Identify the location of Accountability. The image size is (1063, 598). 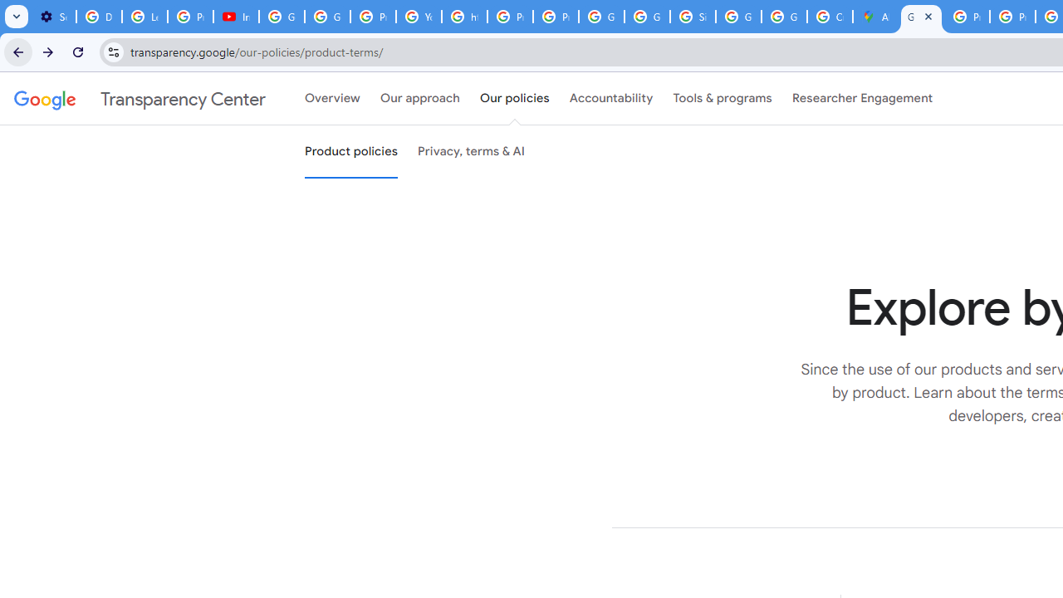
(611, 99).